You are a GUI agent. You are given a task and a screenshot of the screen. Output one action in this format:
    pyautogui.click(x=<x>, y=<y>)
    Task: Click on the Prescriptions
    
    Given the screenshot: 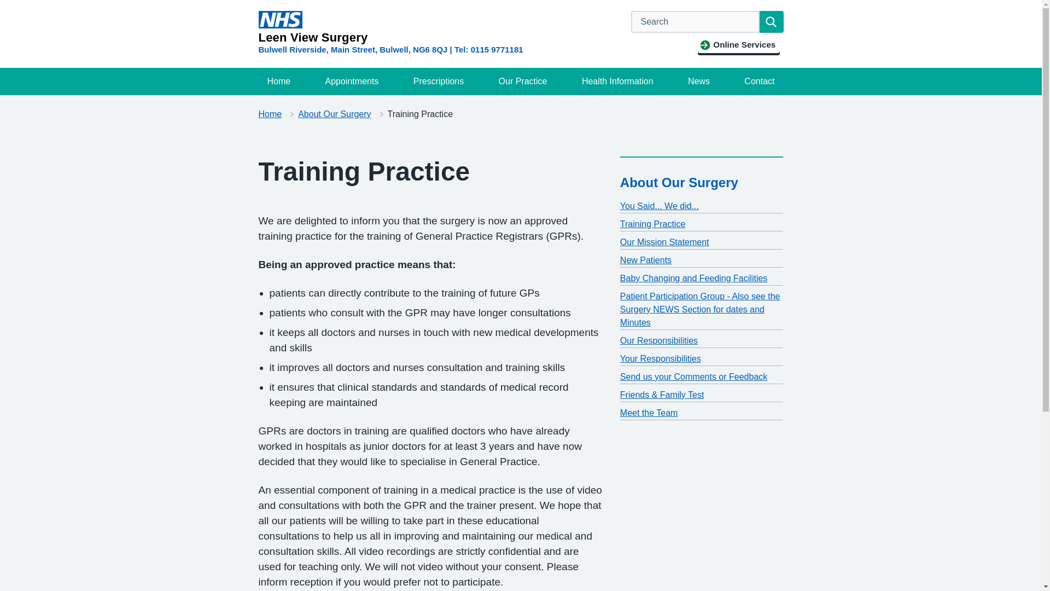 What is the action you would take?
    pyautogui.click(x=439, y=81)
    